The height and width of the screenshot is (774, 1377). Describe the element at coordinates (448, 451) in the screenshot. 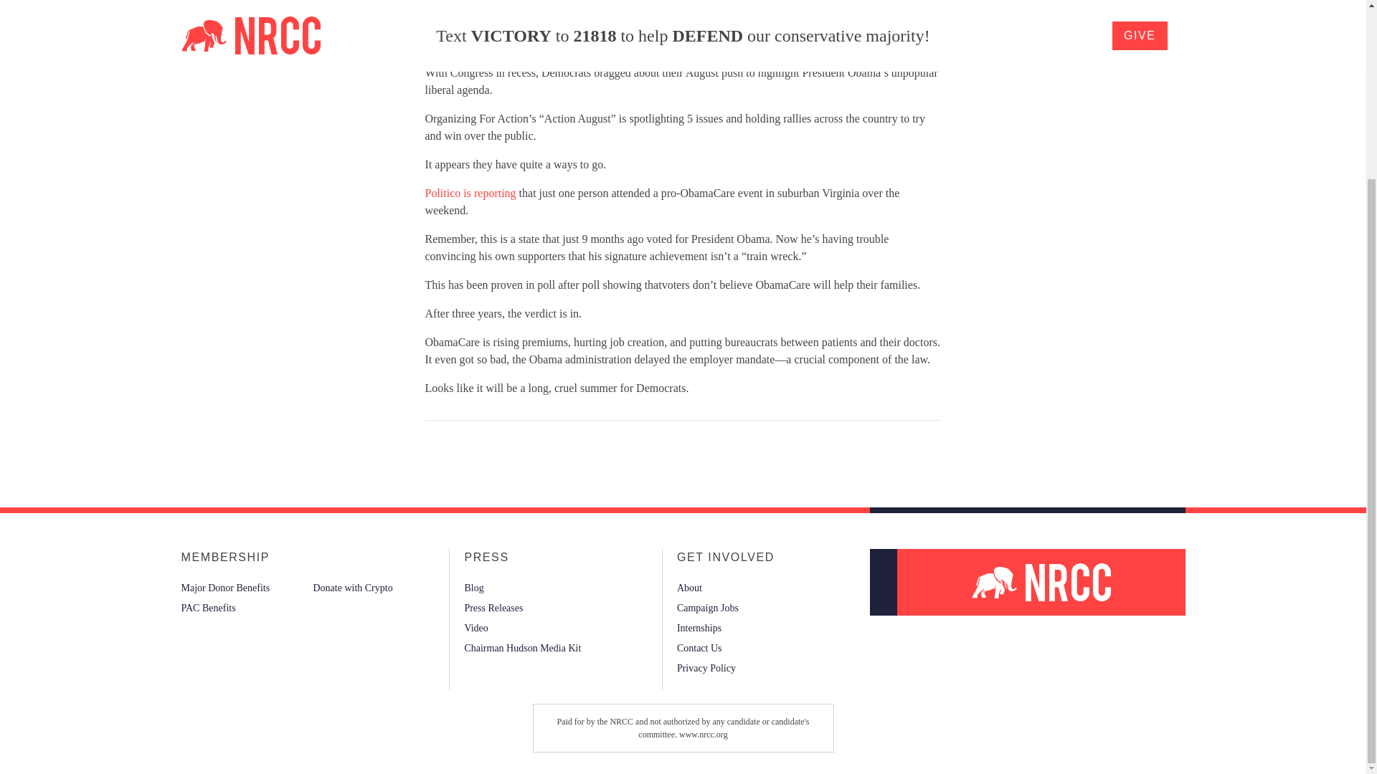

I see `Share on LinkedIn` at that location.